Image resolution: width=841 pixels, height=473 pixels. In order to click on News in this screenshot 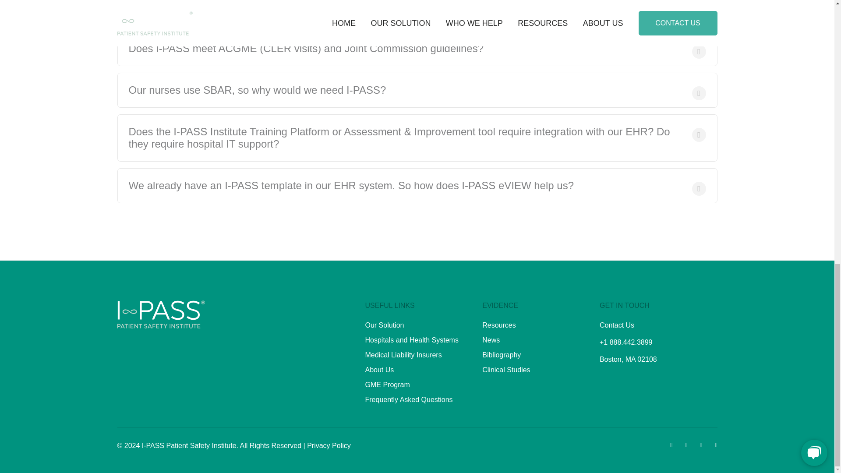, I will do `click(491, 340)`.